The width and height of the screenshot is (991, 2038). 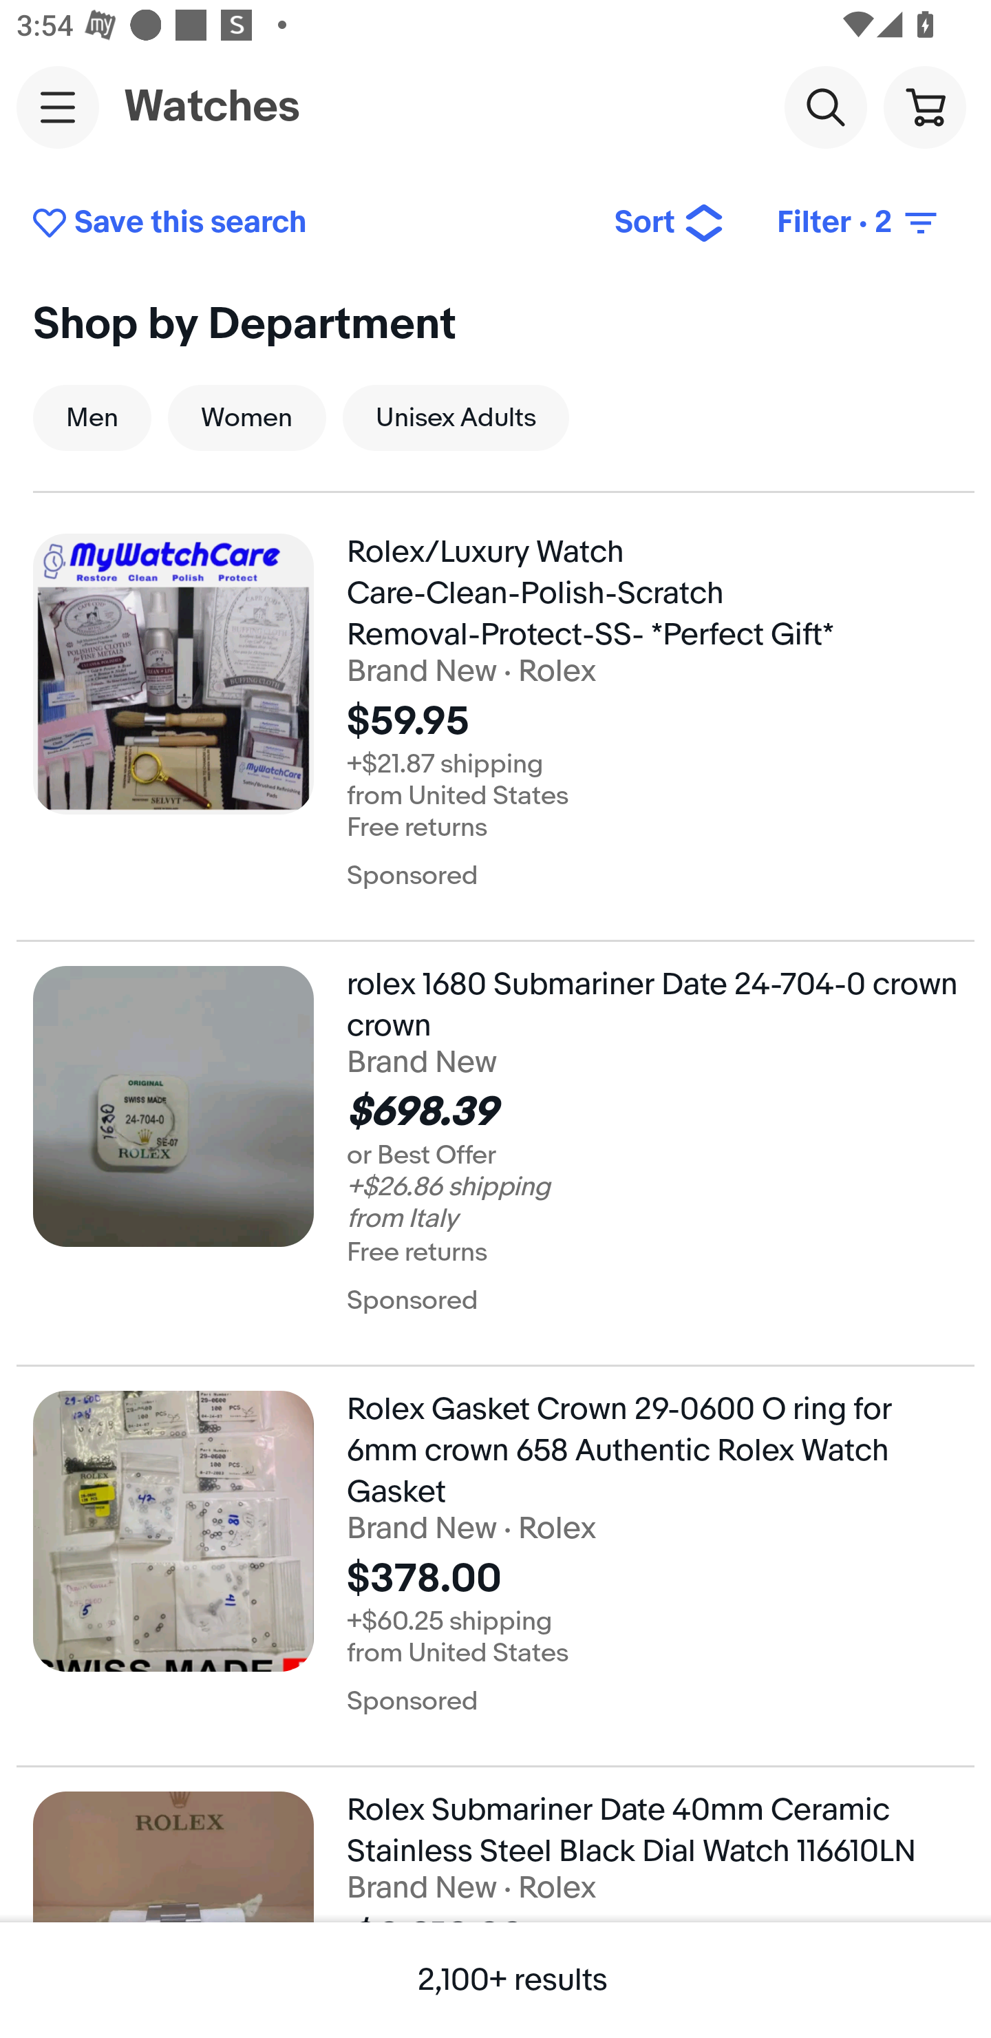 I want to click on Men Men, Department, so click(x=92, y=417).